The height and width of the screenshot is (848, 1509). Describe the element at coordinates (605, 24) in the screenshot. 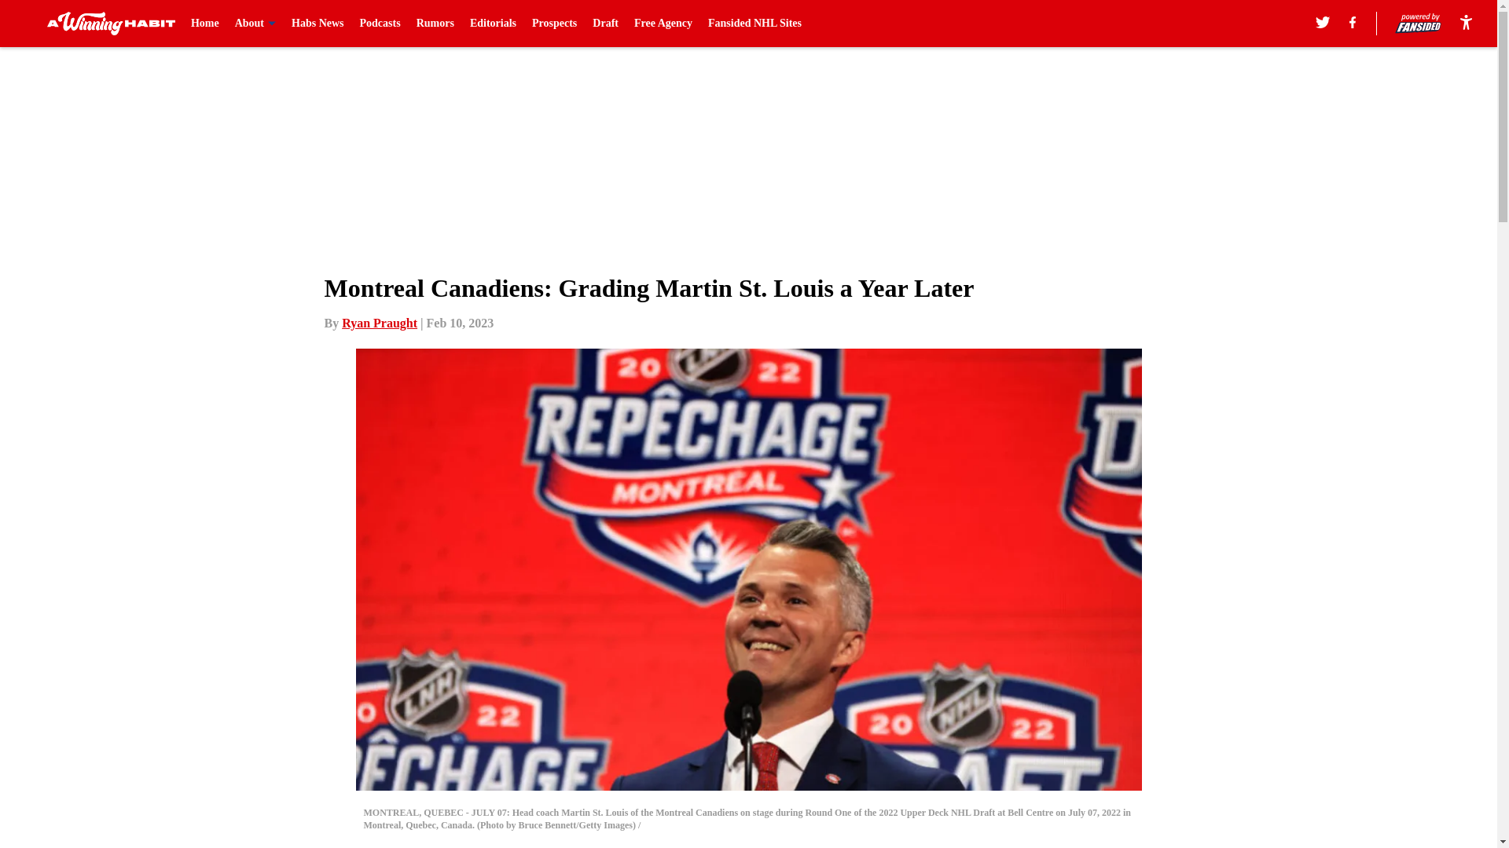

I see `Draft` at that location.